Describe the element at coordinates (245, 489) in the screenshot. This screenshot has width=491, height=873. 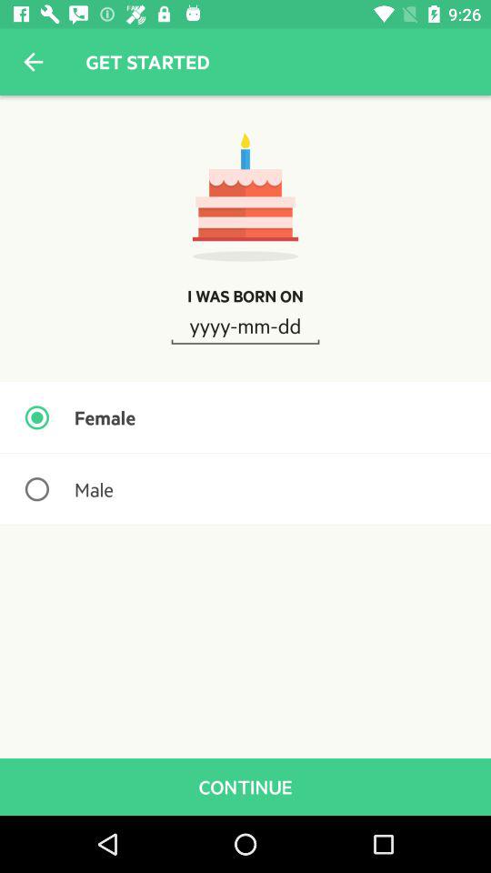
I see `flip until the male icon` at that location.